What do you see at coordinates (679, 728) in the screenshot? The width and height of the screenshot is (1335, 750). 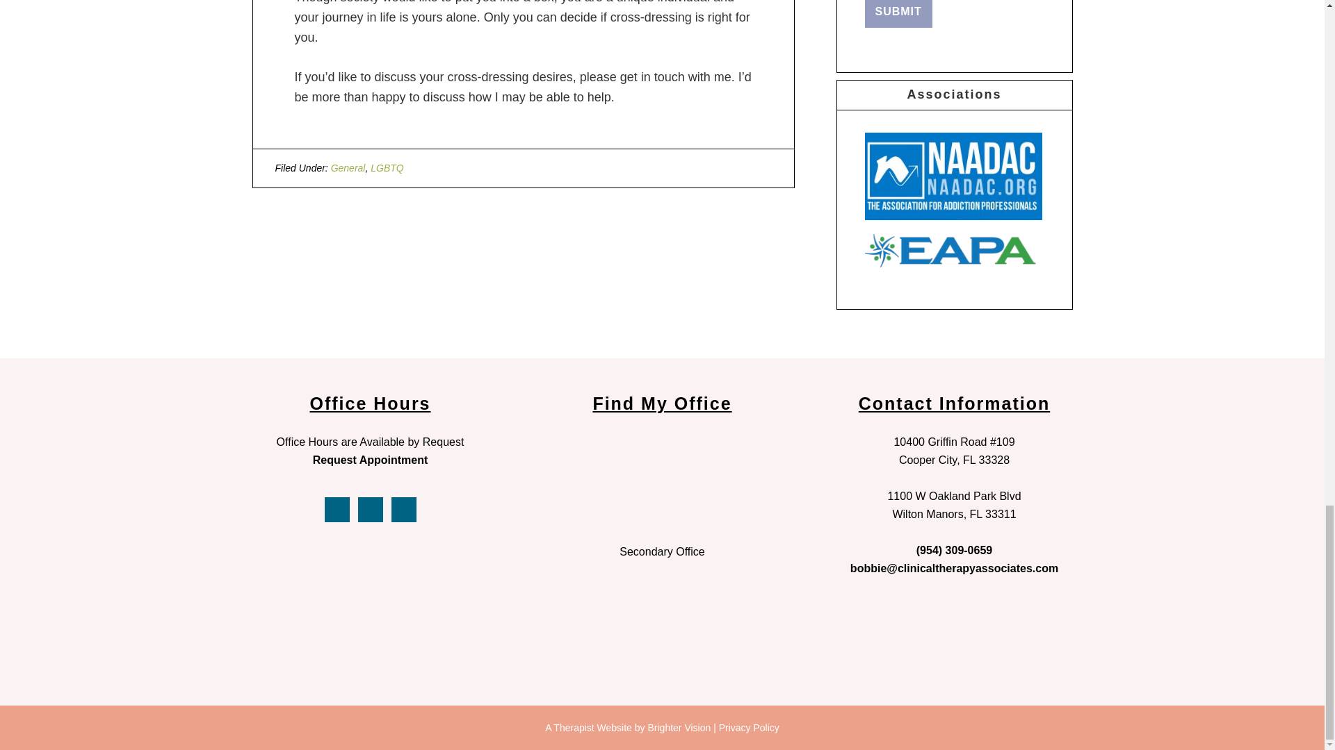 I see `Brighter Vision` at bounding box center [679, 728].